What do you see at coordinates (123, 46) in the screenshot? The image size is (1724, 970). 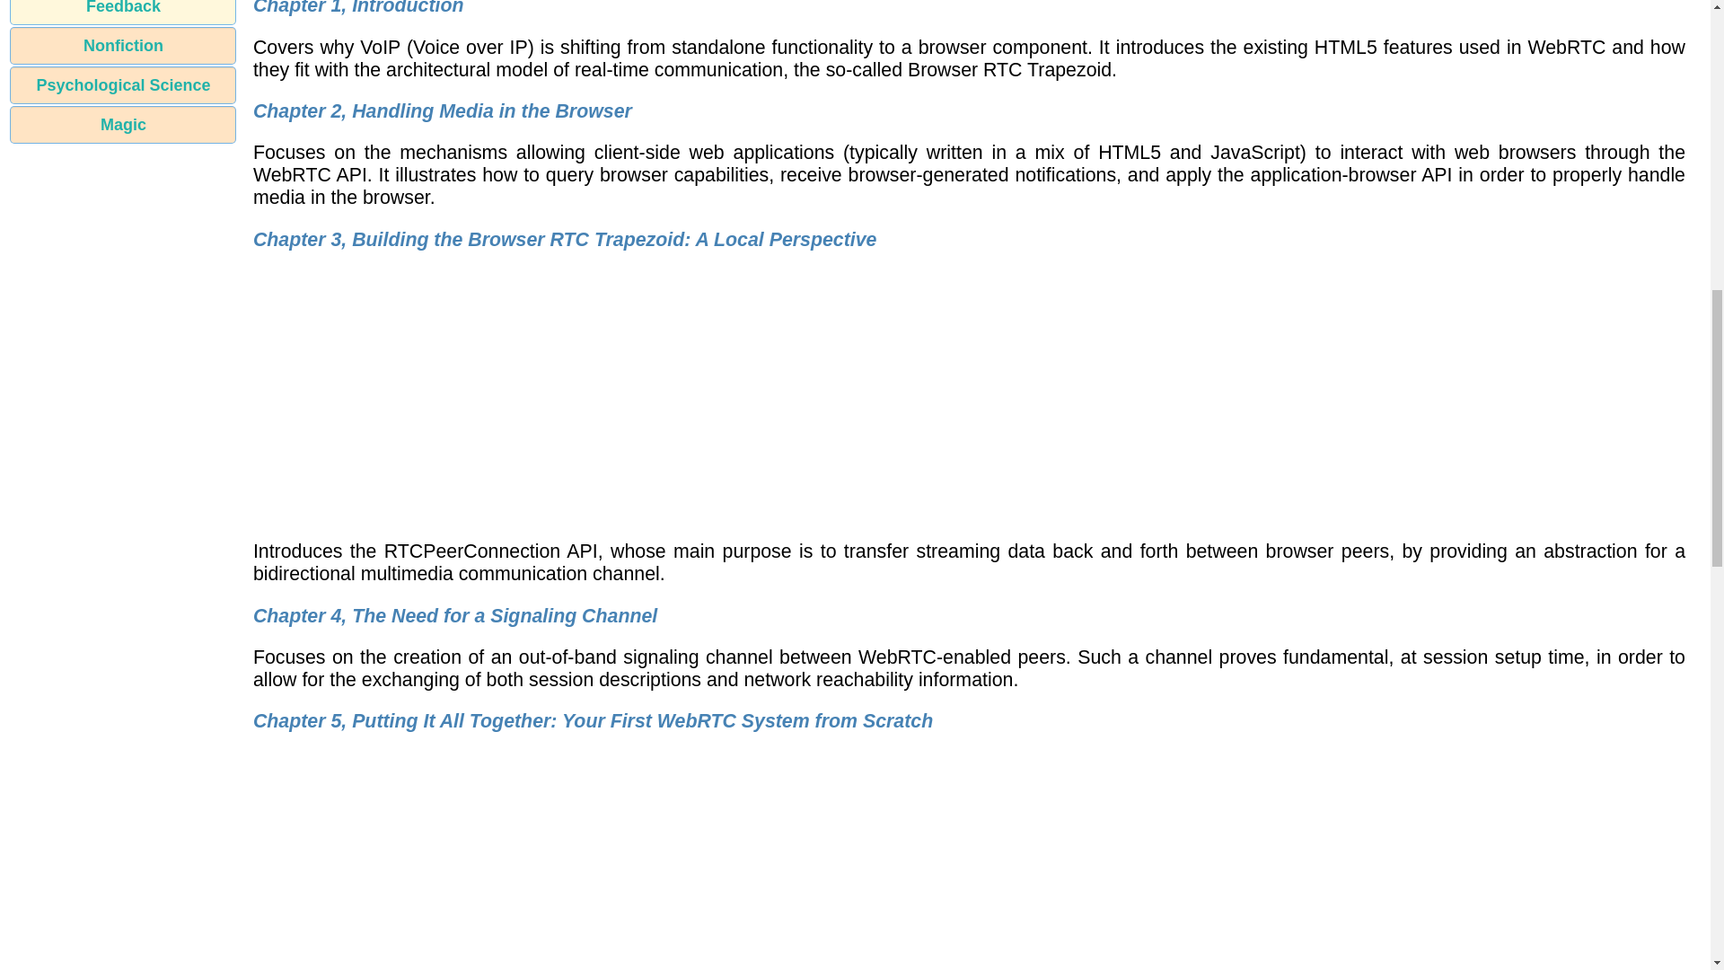 I see `Nonfiction` at bounding box center [123, 46].